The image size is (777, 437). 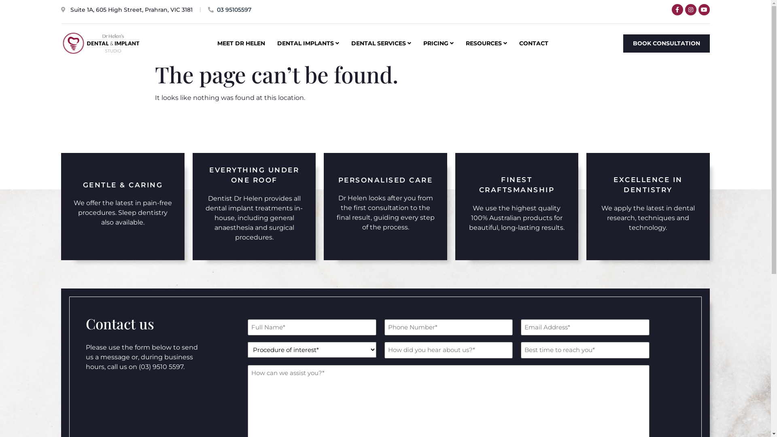 What do you see at coordinates (533, 43) in the screenshot?
I see `CONTACT` at bounding box center [533, 43].